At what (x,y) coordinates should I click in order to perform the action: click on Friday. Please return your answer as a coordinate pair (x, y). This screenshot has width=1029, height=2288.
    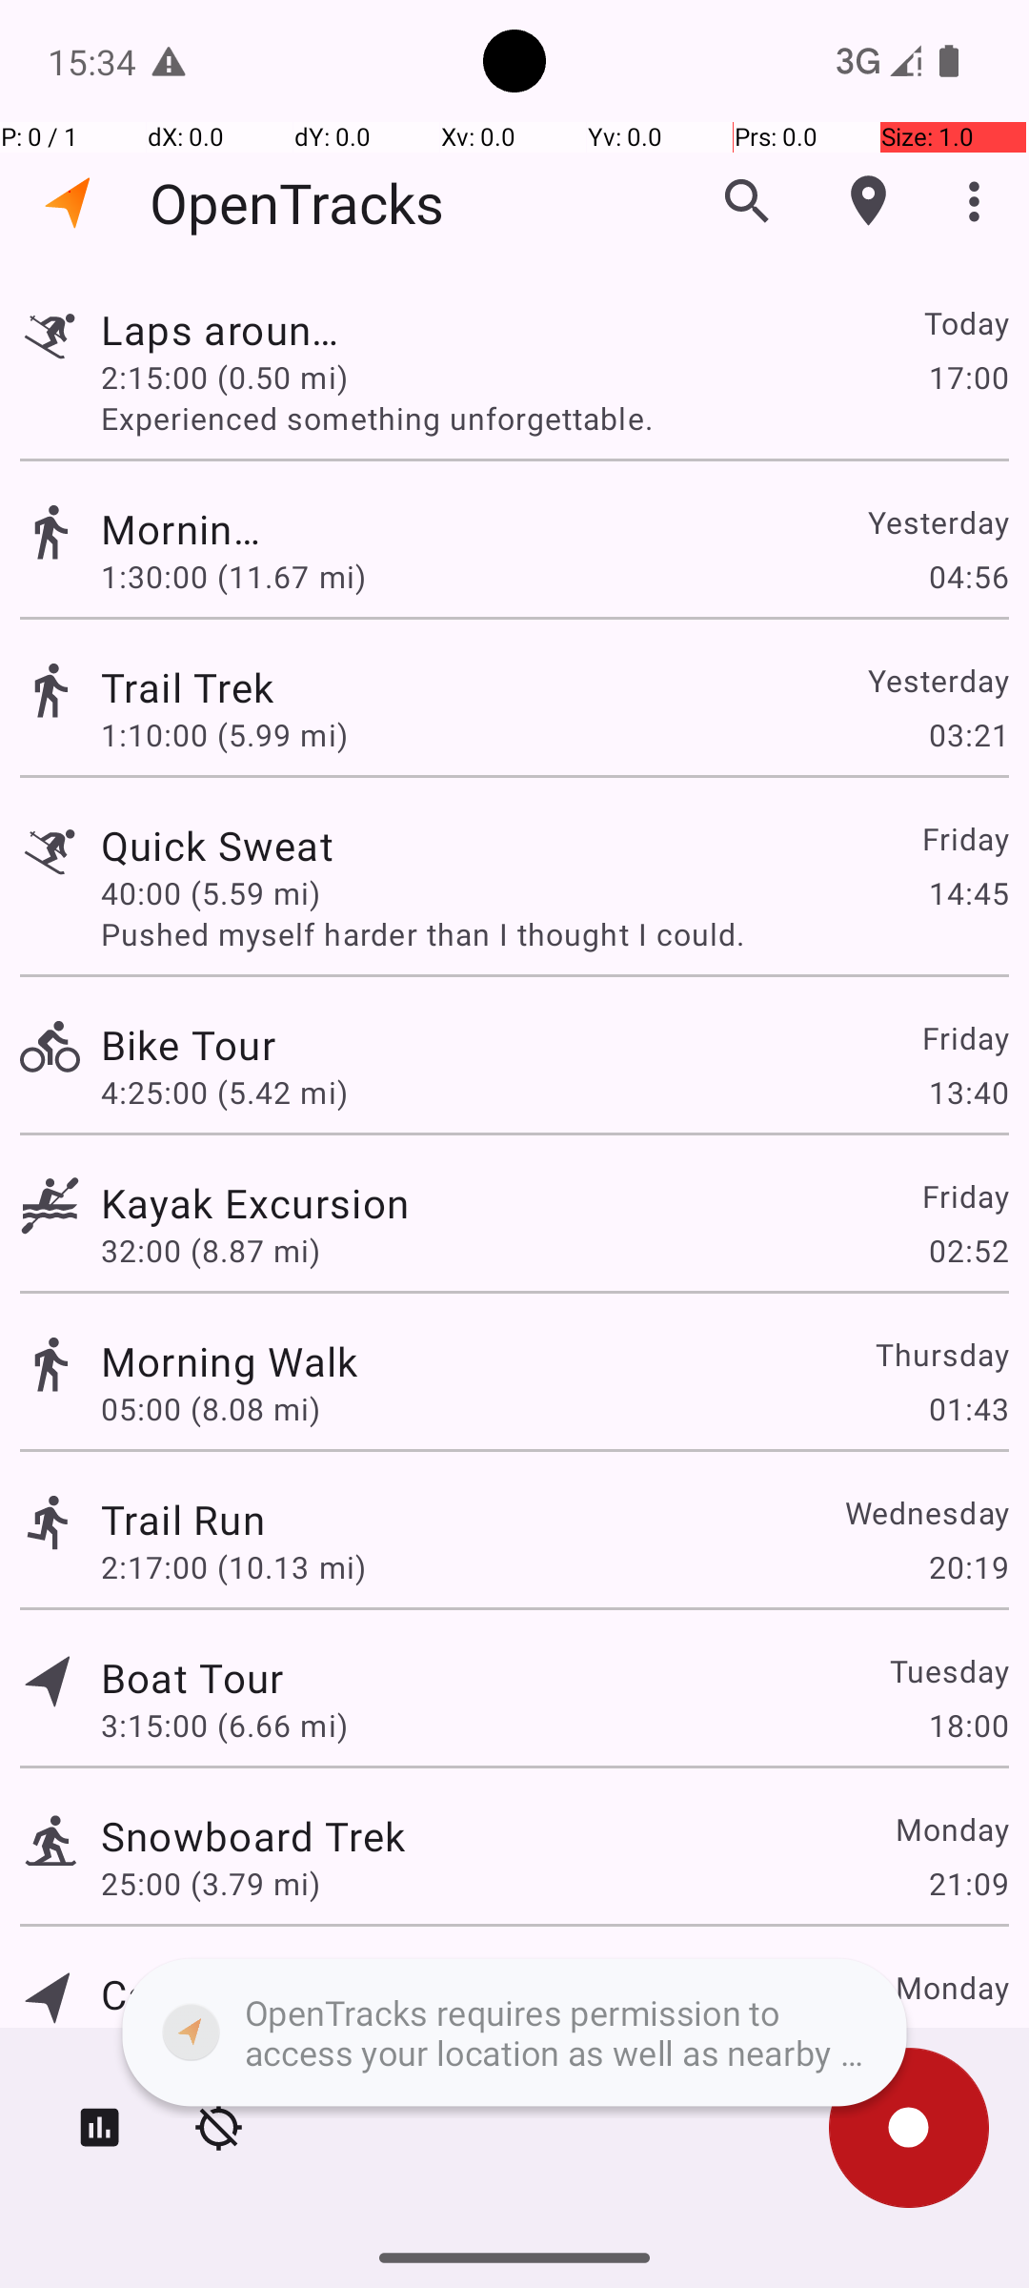
    Looking at the image, I should click on (964, 839).